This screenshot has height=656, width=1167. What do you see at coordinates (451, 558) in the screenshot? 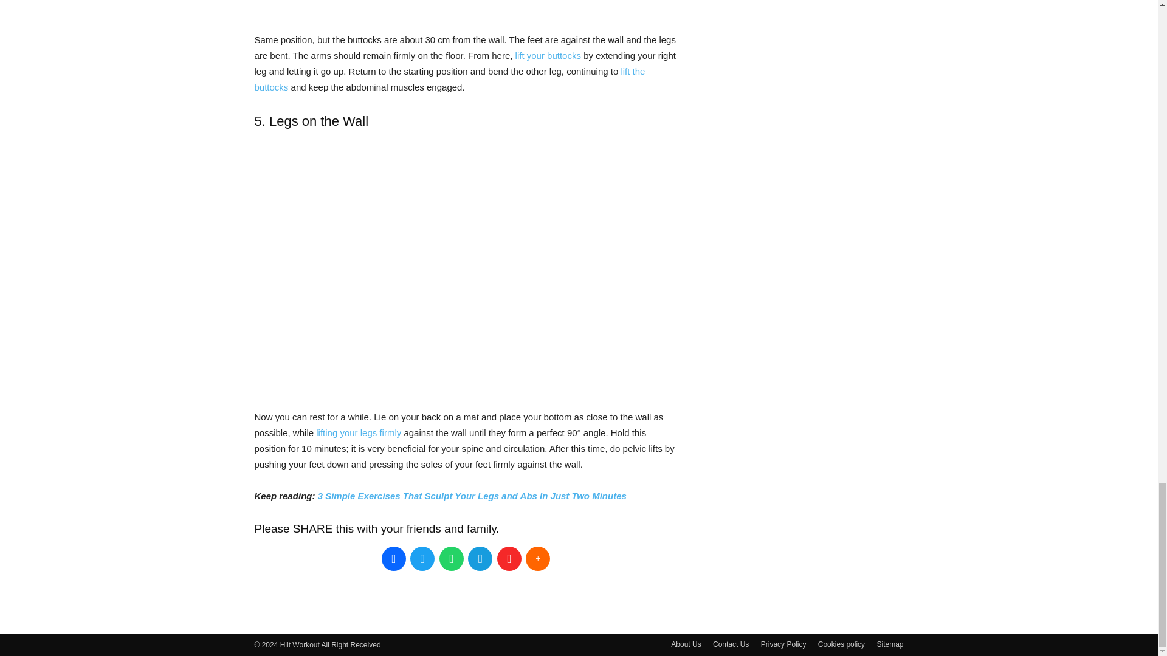
I see `WhatsApp` at bounding box center [451, 558].